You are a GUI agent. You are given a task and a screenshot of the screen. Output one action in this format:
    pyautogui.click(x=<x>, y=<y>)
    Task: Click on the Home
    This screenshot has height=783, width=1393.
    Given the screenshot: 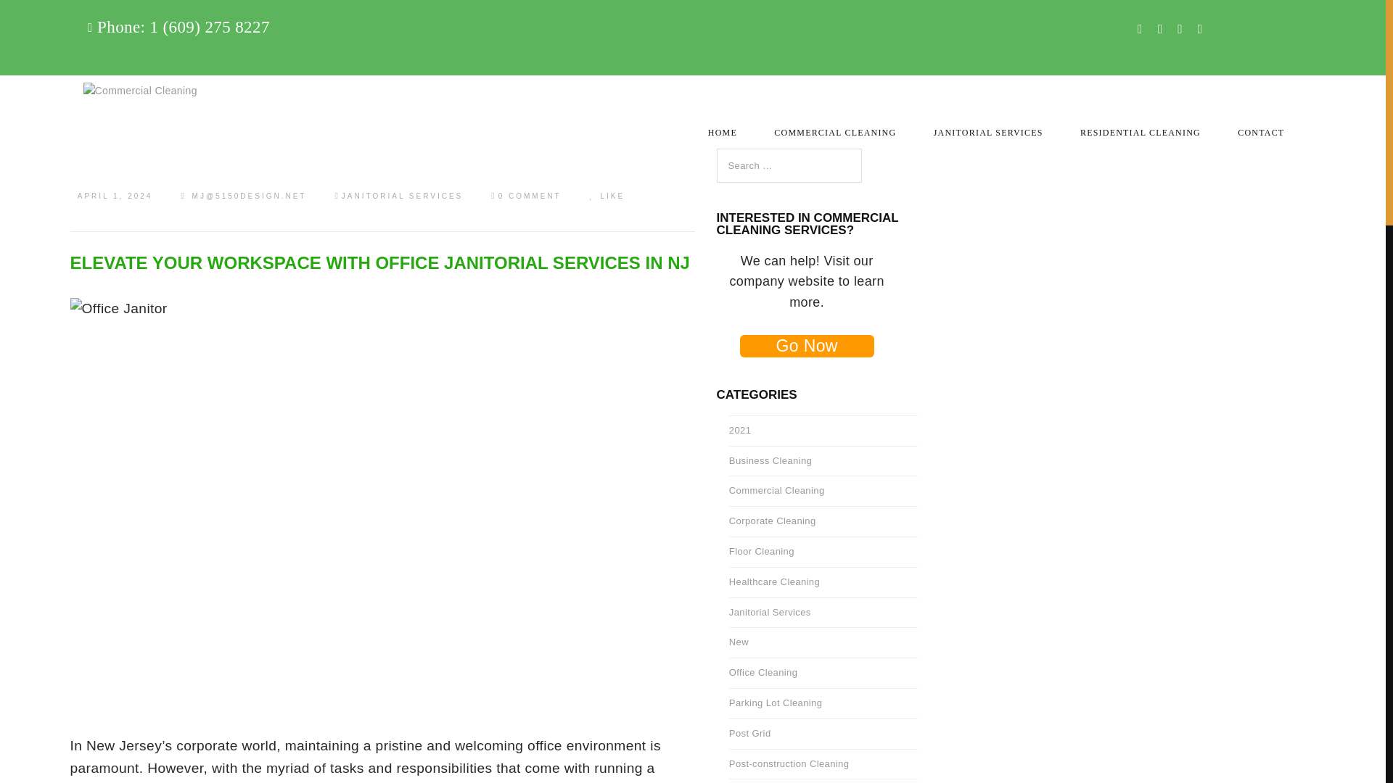 What is the action you would take?
    pyautogui.click(x=103, y=17)
    